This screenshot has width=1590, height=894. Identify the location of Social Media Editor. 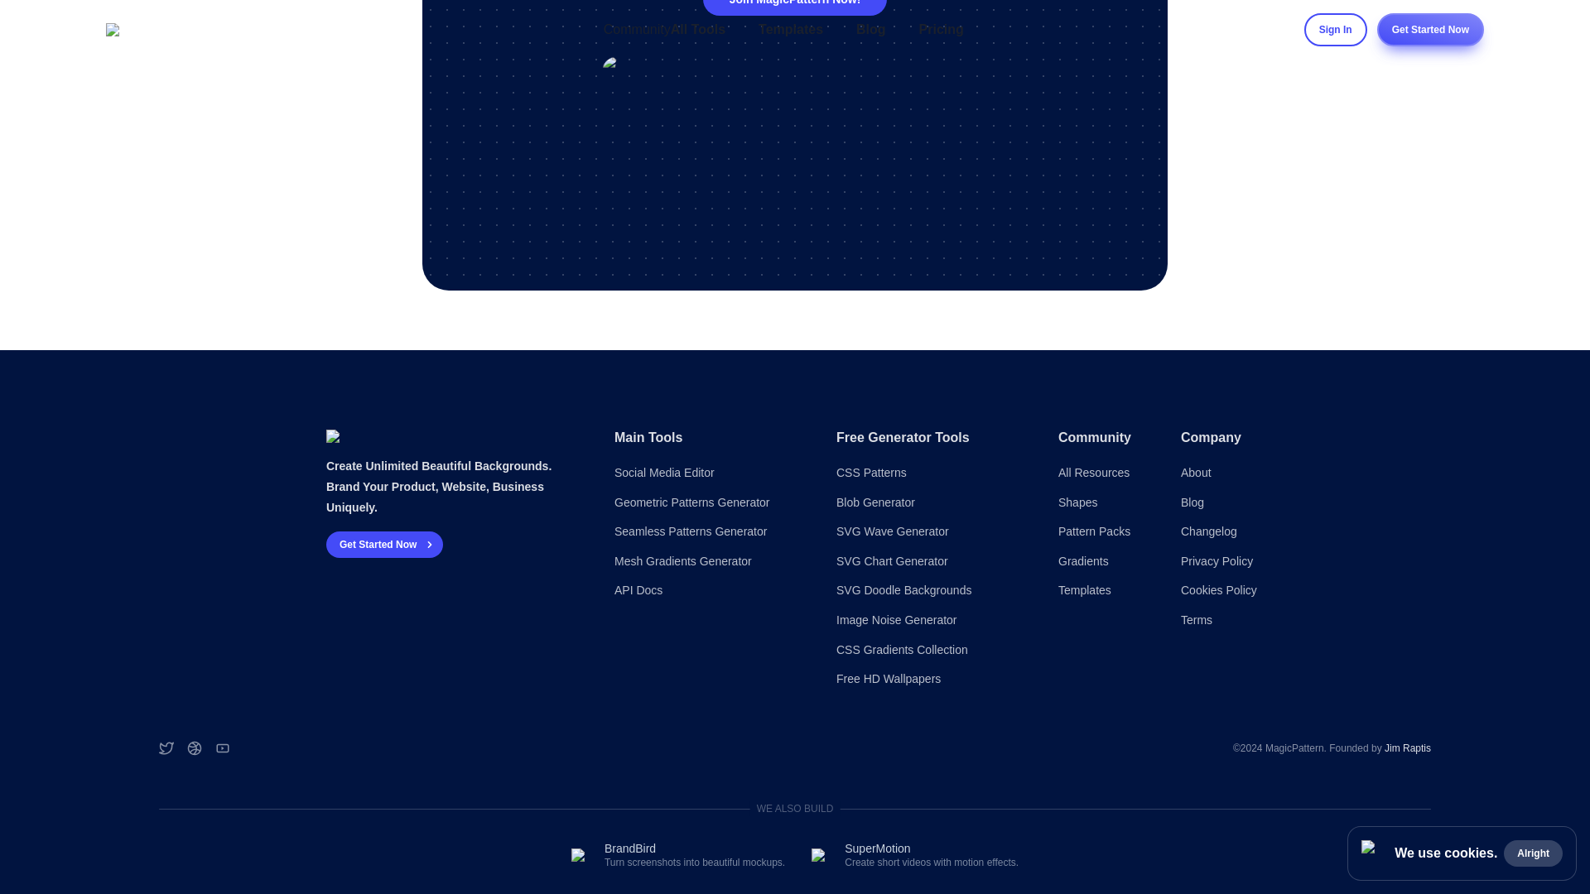
(705, 473).